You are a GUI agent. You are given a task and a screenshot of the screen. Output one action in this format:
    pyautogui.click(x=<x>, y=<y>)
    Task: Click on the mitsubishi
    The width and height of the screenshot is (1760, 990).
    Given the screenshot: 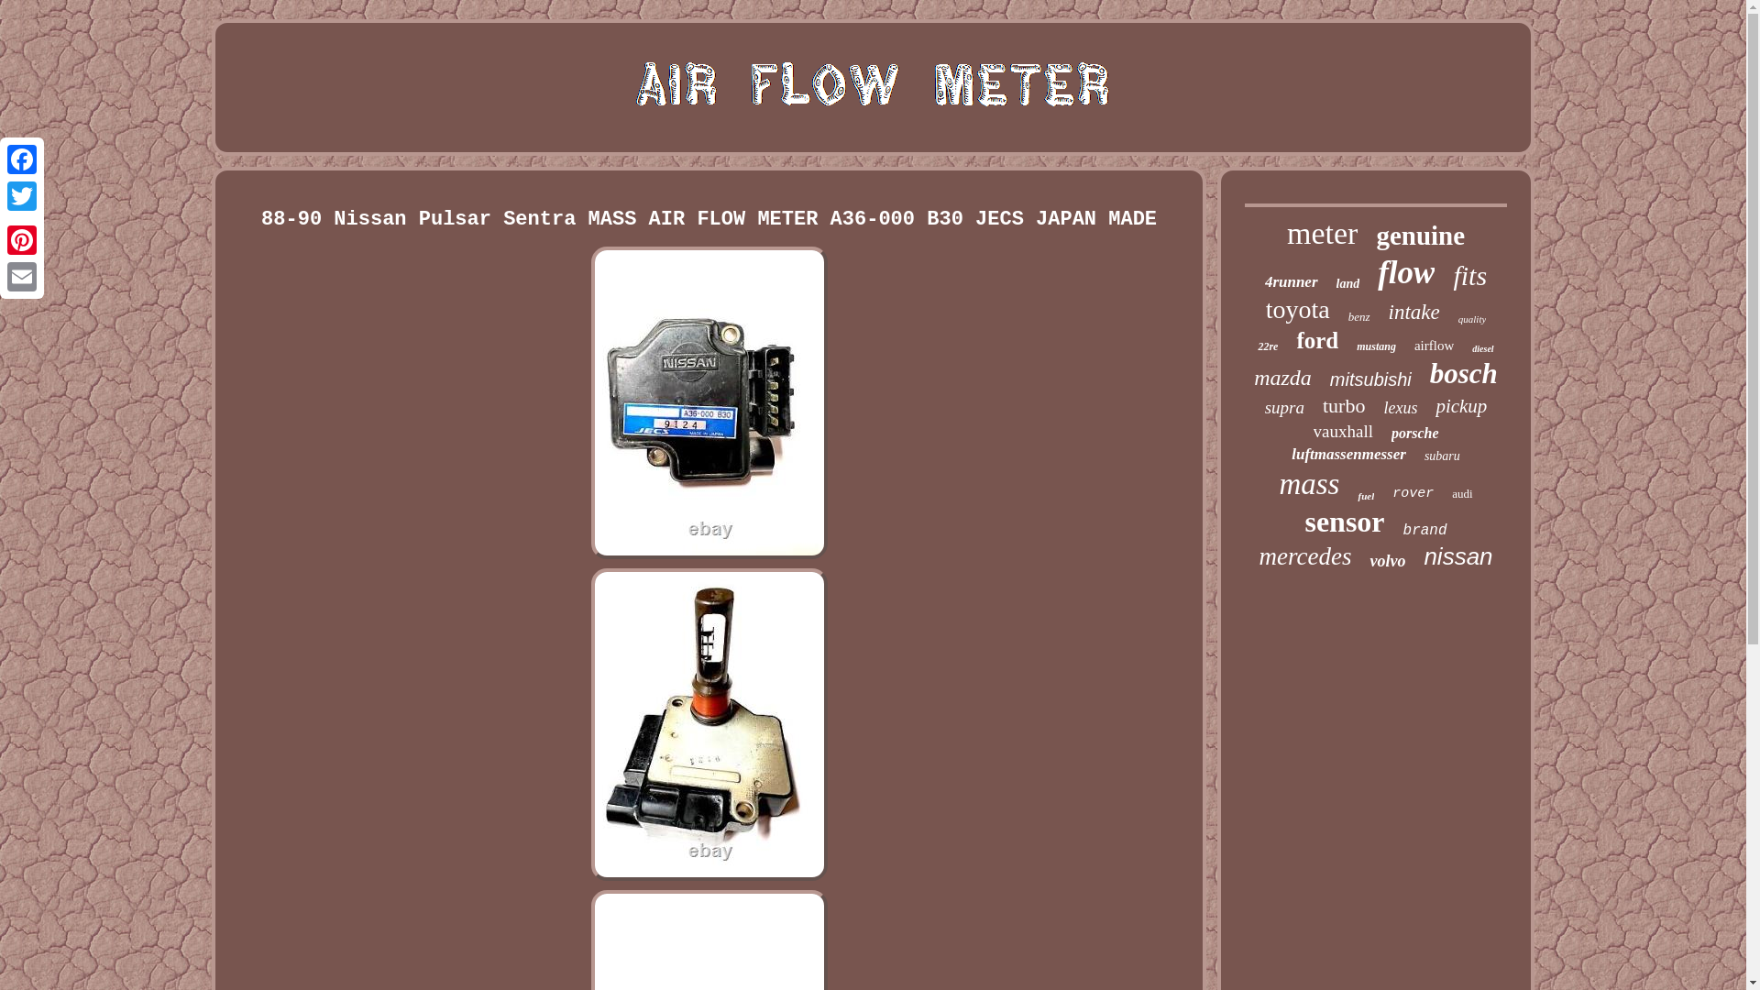 What is the action you would take?
    pyautogui.click(x=1370, y=379)
    